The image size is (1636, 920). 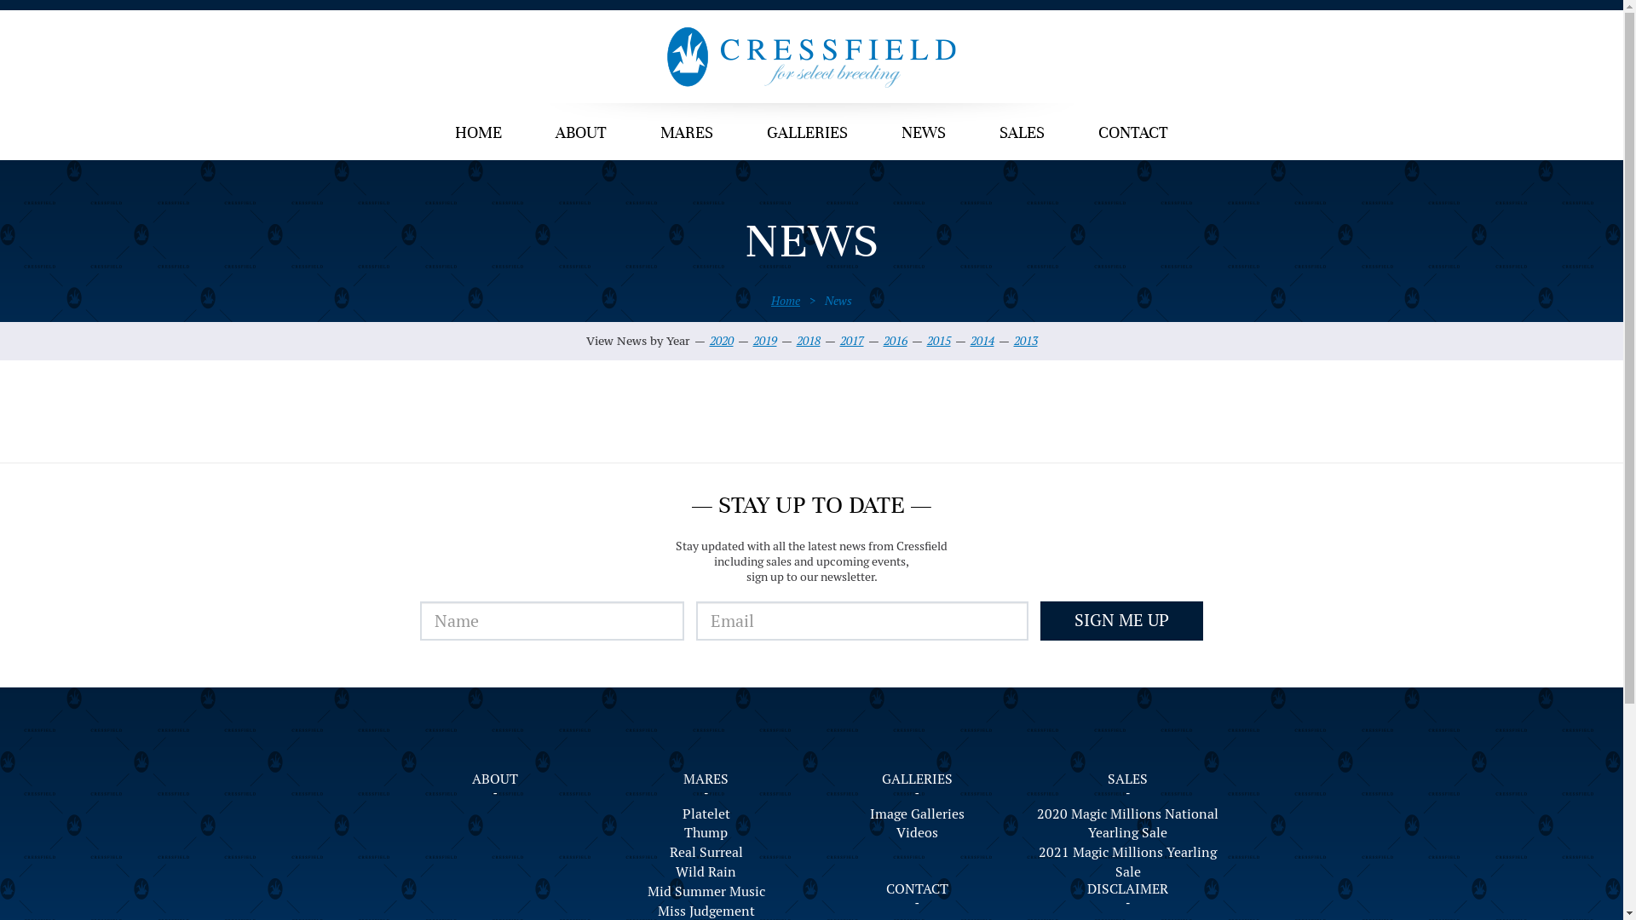 I want to click on SALES, so click(x=1128, y=779).